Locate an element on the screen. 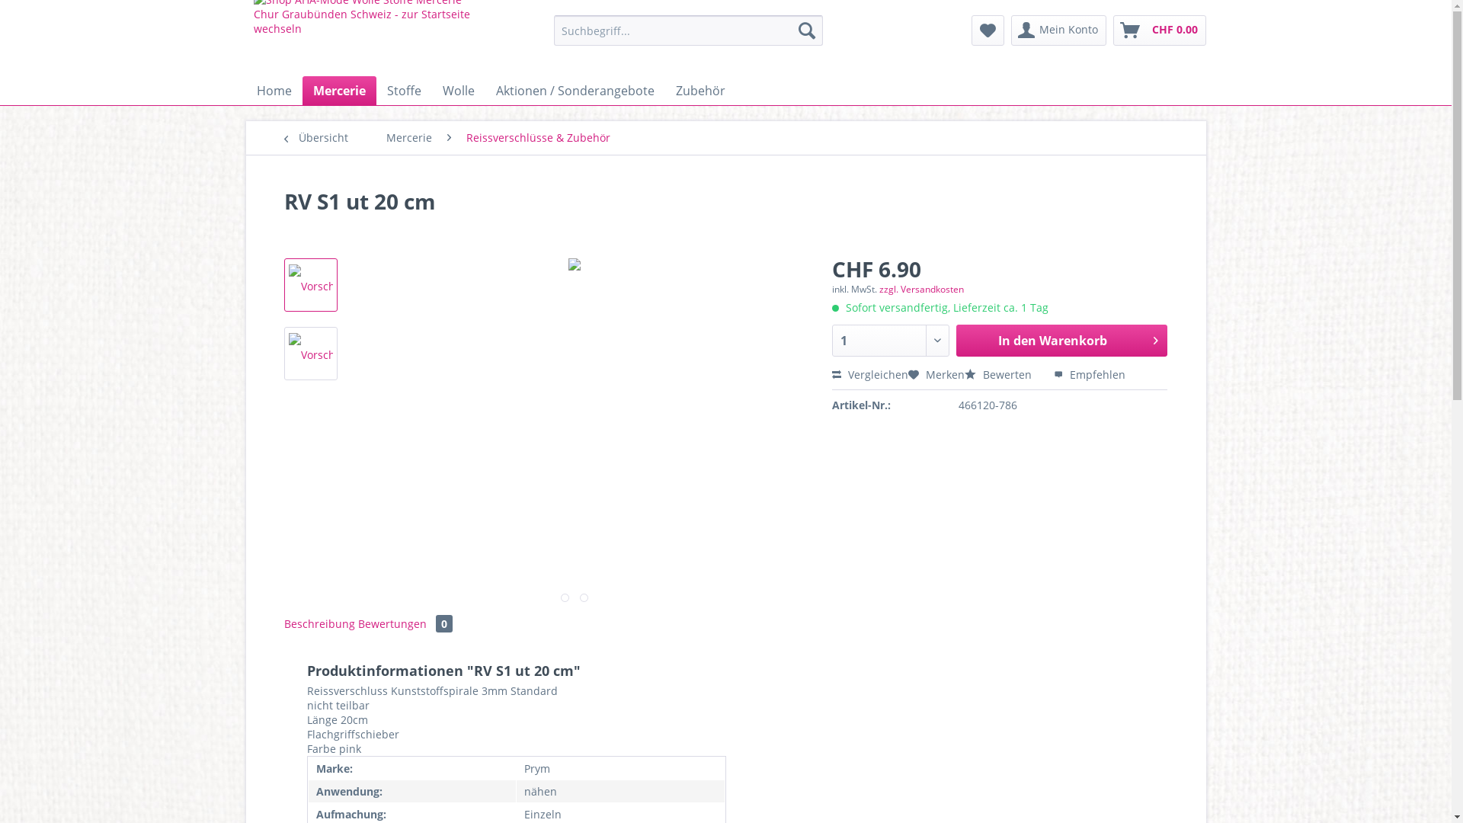 Image resolution: width=1463 pixels, height=823 pixels. Mercerie is located at coordinates (338, 91).